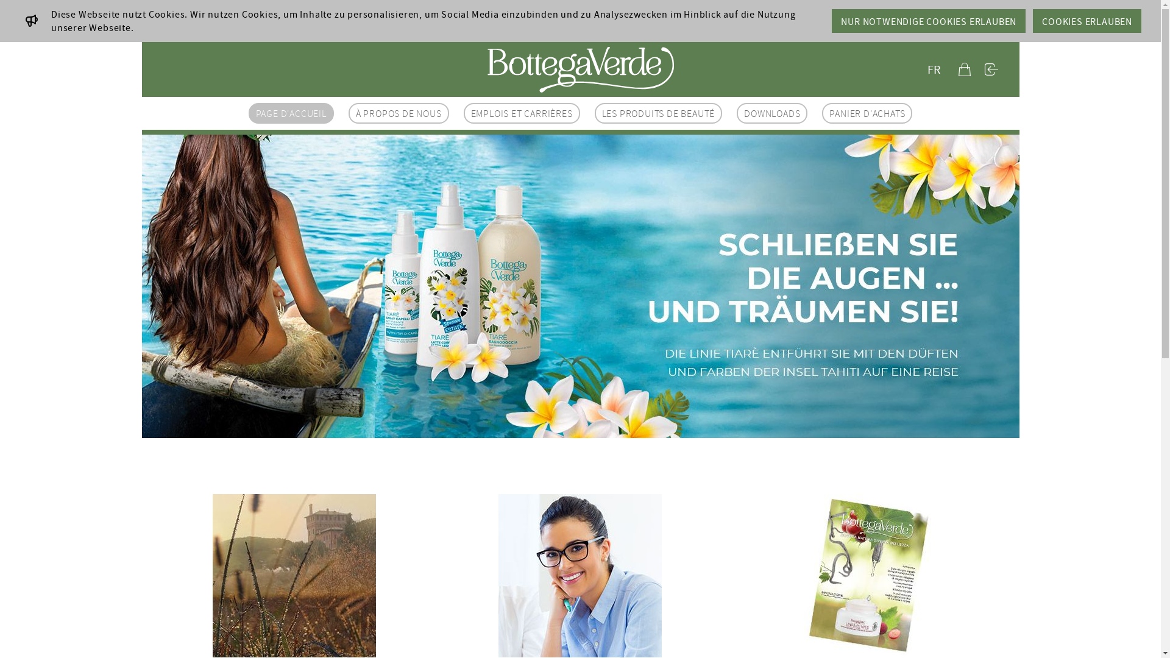  What do you see at coordinates (772, 113) in the screenshot?
I see `DOWNLOADS` at bounding box center [772, 113].